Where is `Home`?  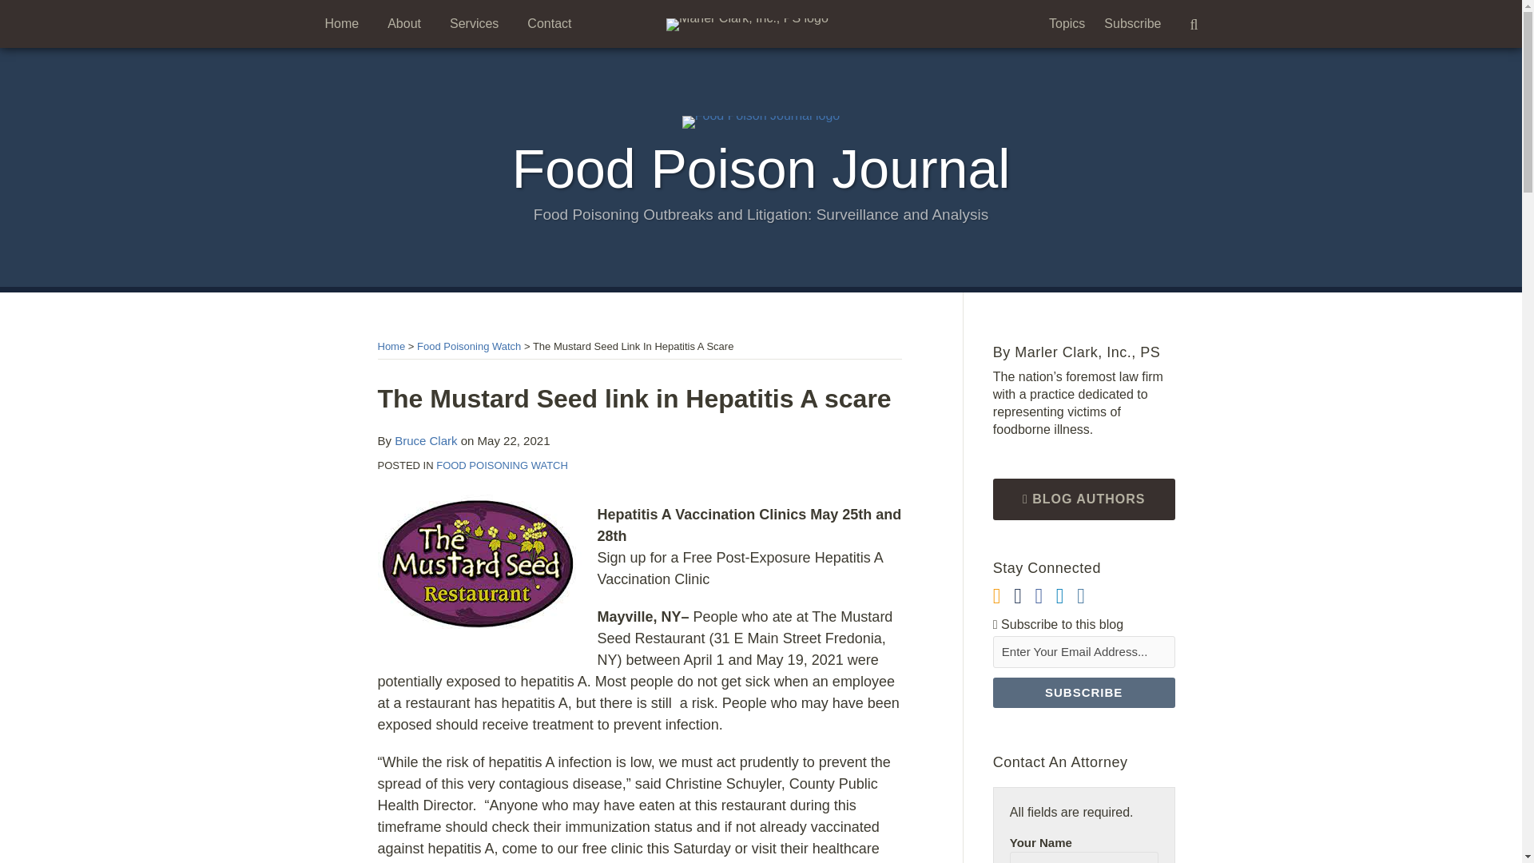
Home is located at coordinates (391, 345).